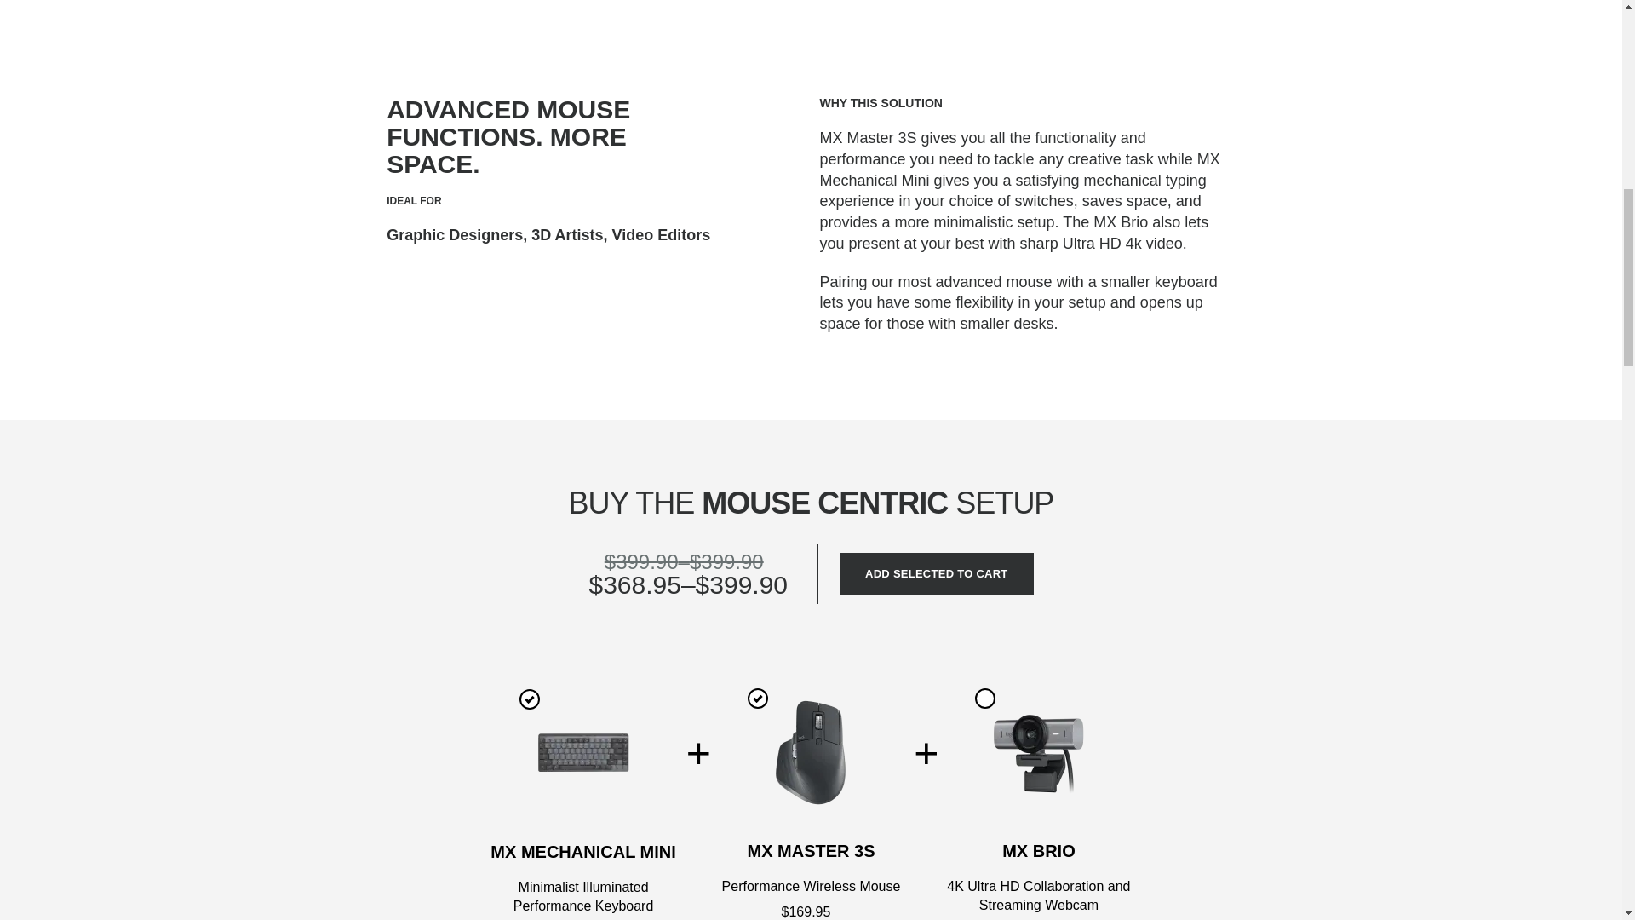 This screenshot has width=1635, height=920. I want to click on Toggle product selection, so click(758, 698).